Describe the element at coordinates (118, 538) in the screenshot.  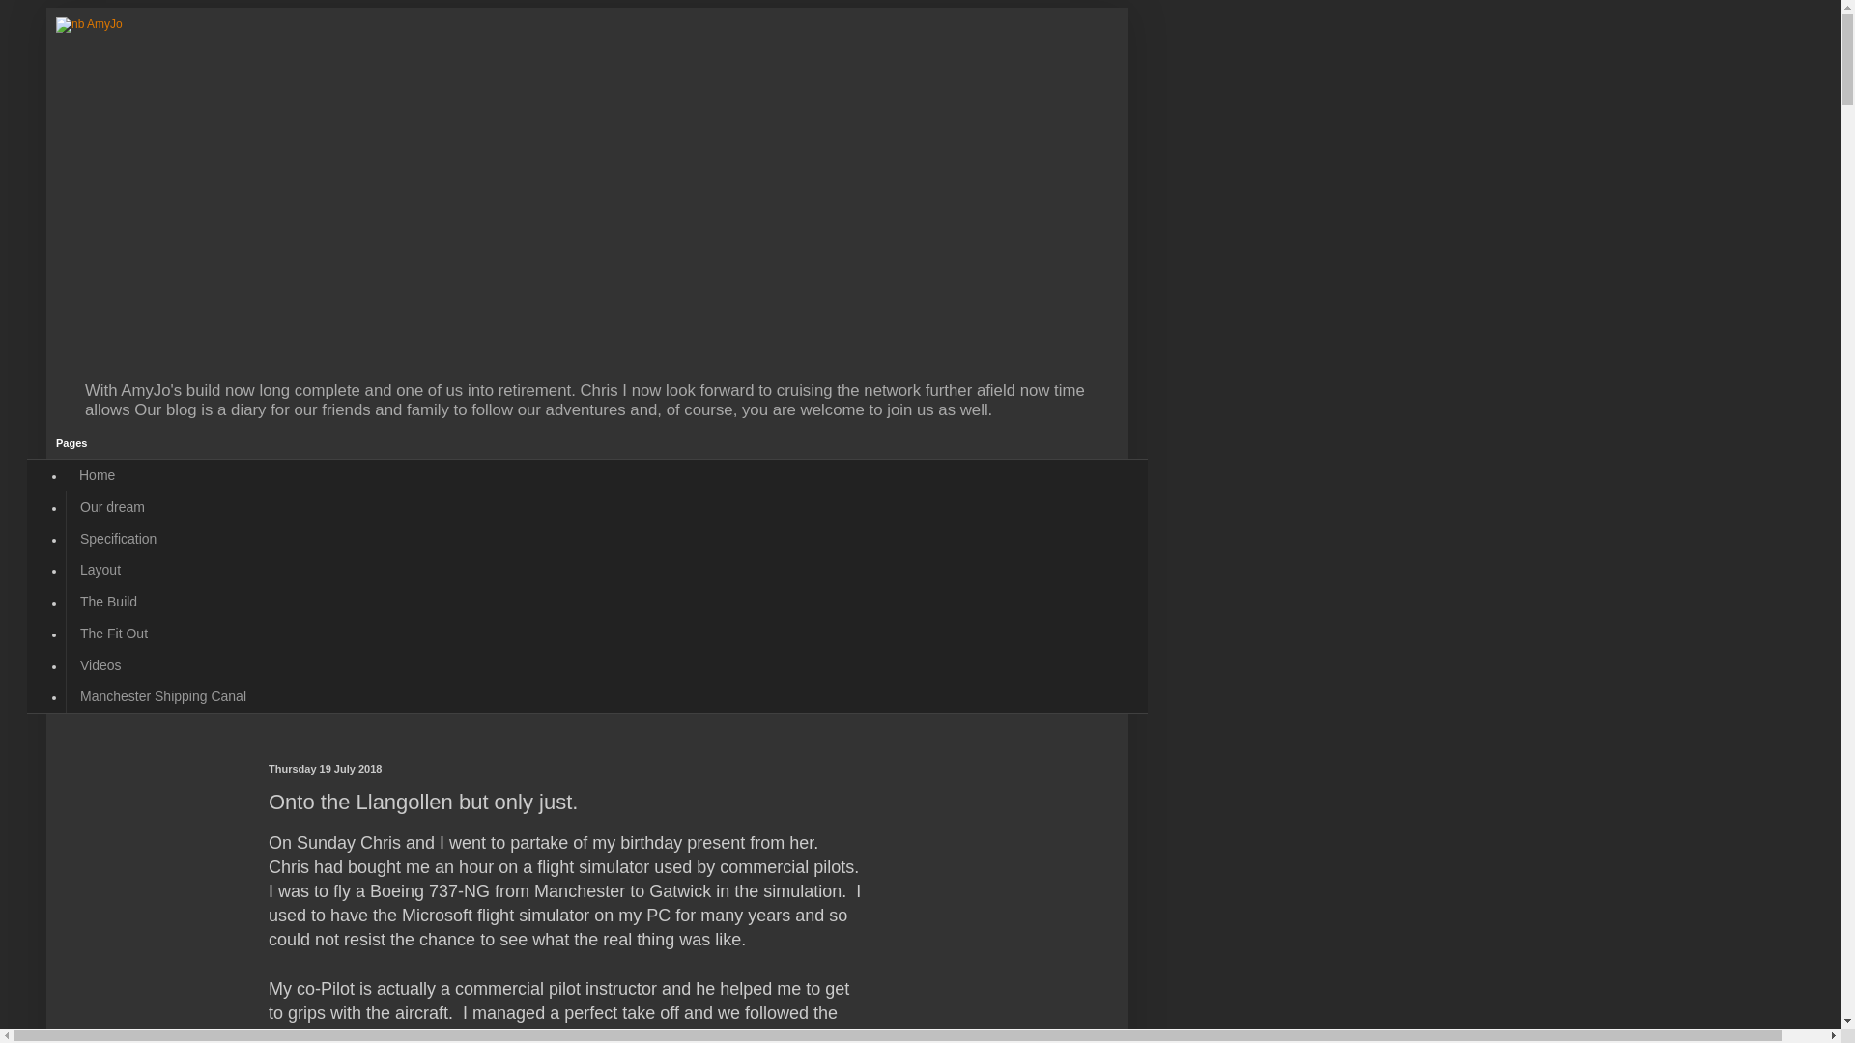
I see `Specification` at that location.